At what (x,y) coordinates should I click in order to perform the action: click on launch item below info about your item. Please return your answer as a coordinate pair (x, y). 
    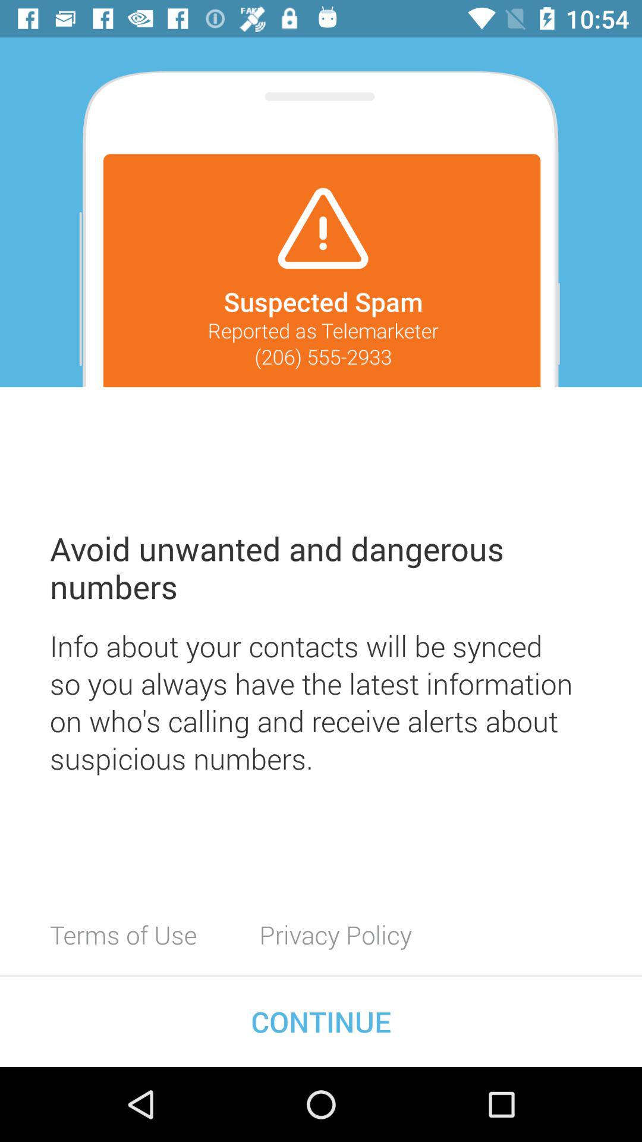
    Looking at the image, I should click on (124, 934).